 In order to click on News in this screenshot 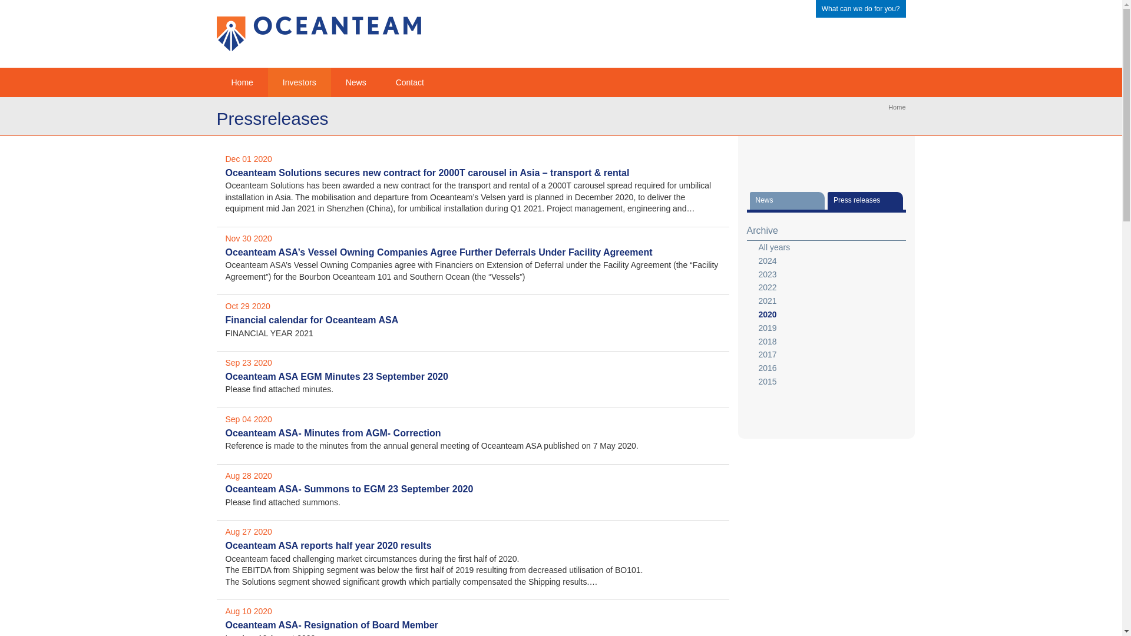, I will do `click(356, 82)`.